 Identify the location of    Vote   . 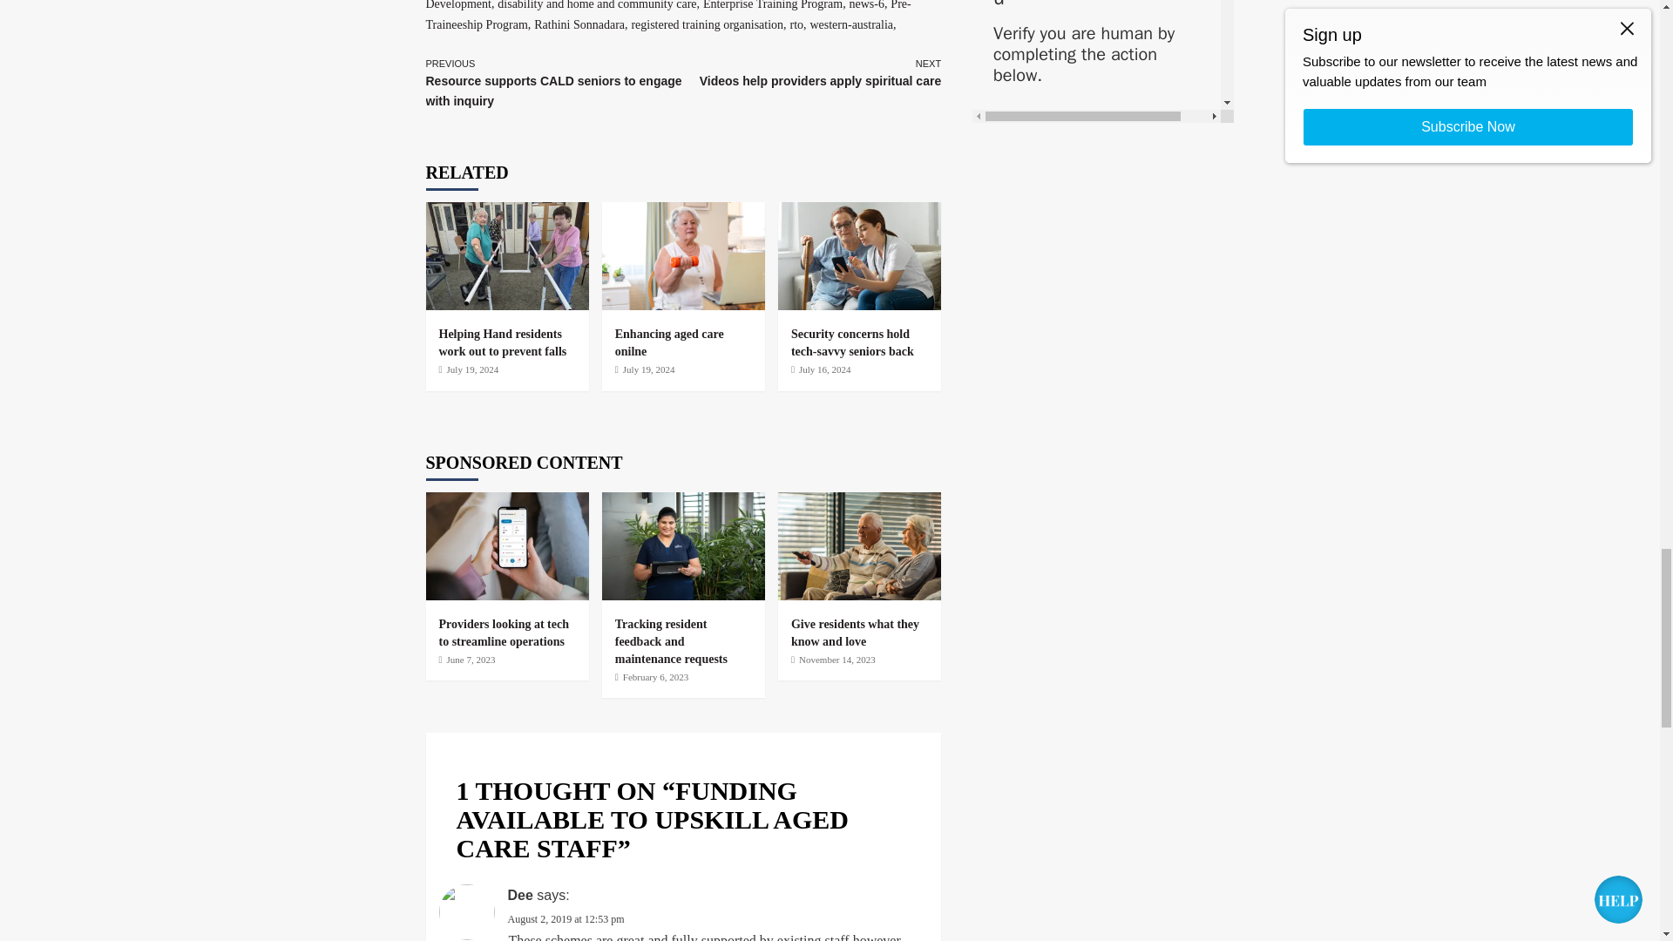
(1103, 64).